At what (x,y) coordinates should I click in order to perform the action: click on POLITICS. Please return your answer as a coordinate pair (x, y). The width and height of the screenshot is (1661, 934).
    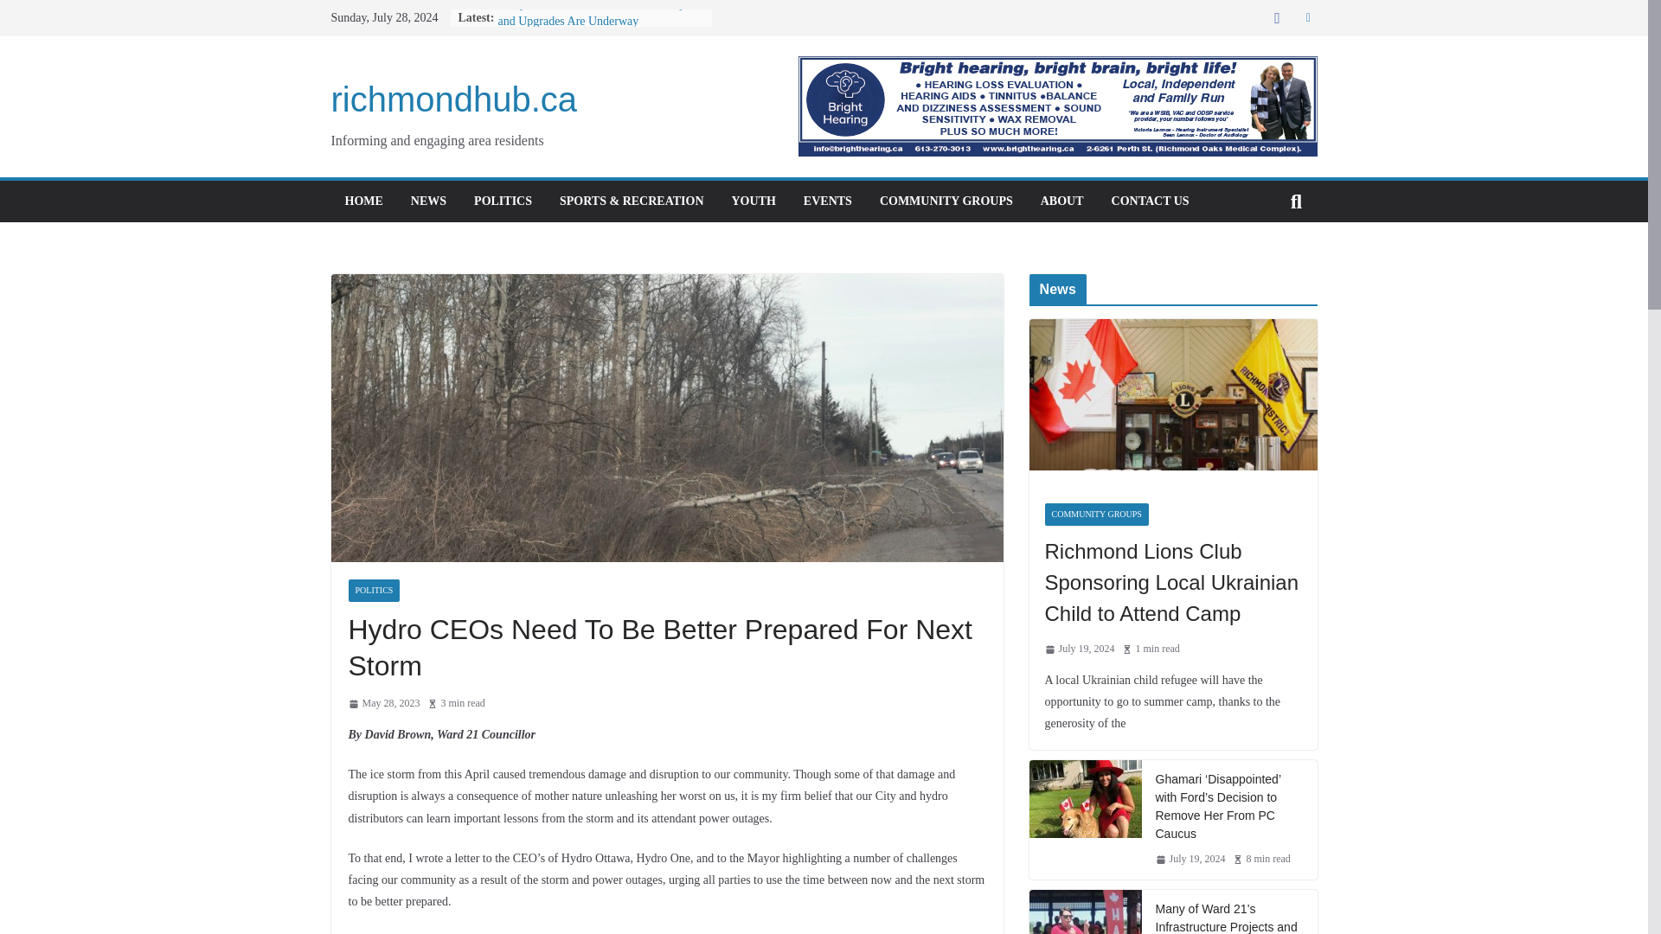
    Looking at the image, I should click on (374, 590).